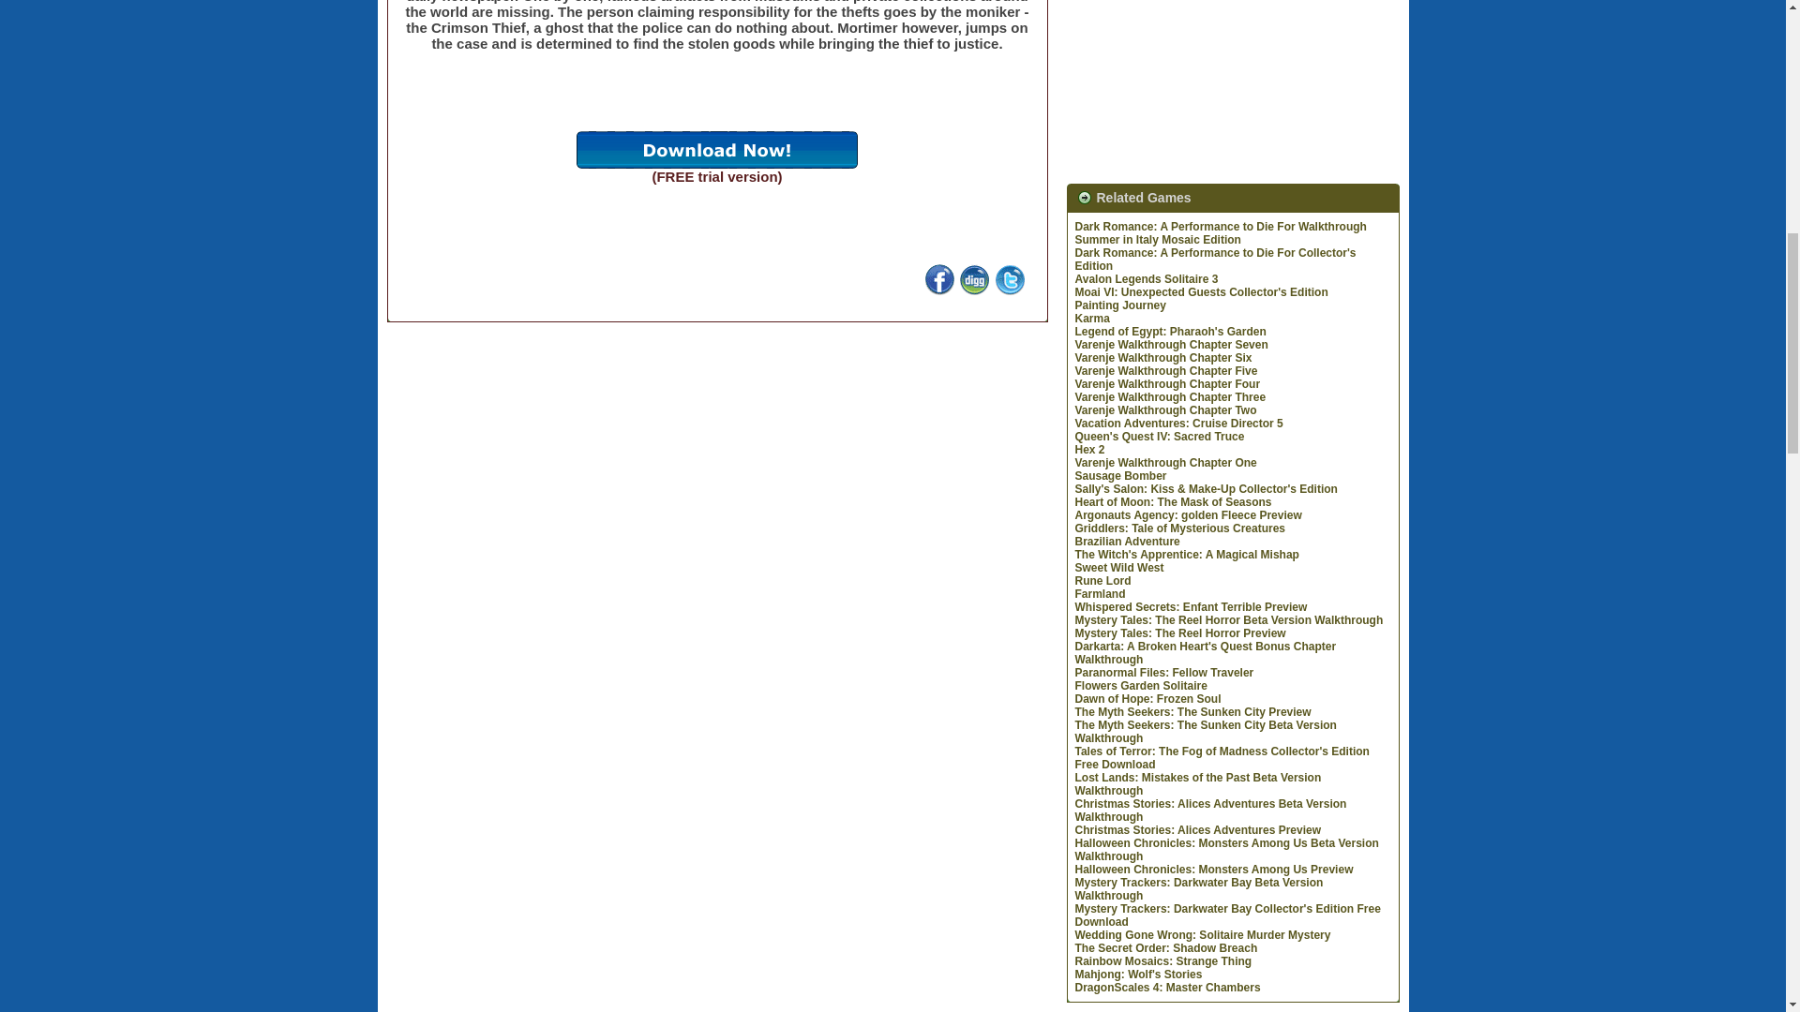 This screenshot has height=1012, width=1800. What do you see at coordinates (1162, 357) in the screenshot?
I see `Varenje Walkthrough Chapter Six` at bounding box center [1162, 357].